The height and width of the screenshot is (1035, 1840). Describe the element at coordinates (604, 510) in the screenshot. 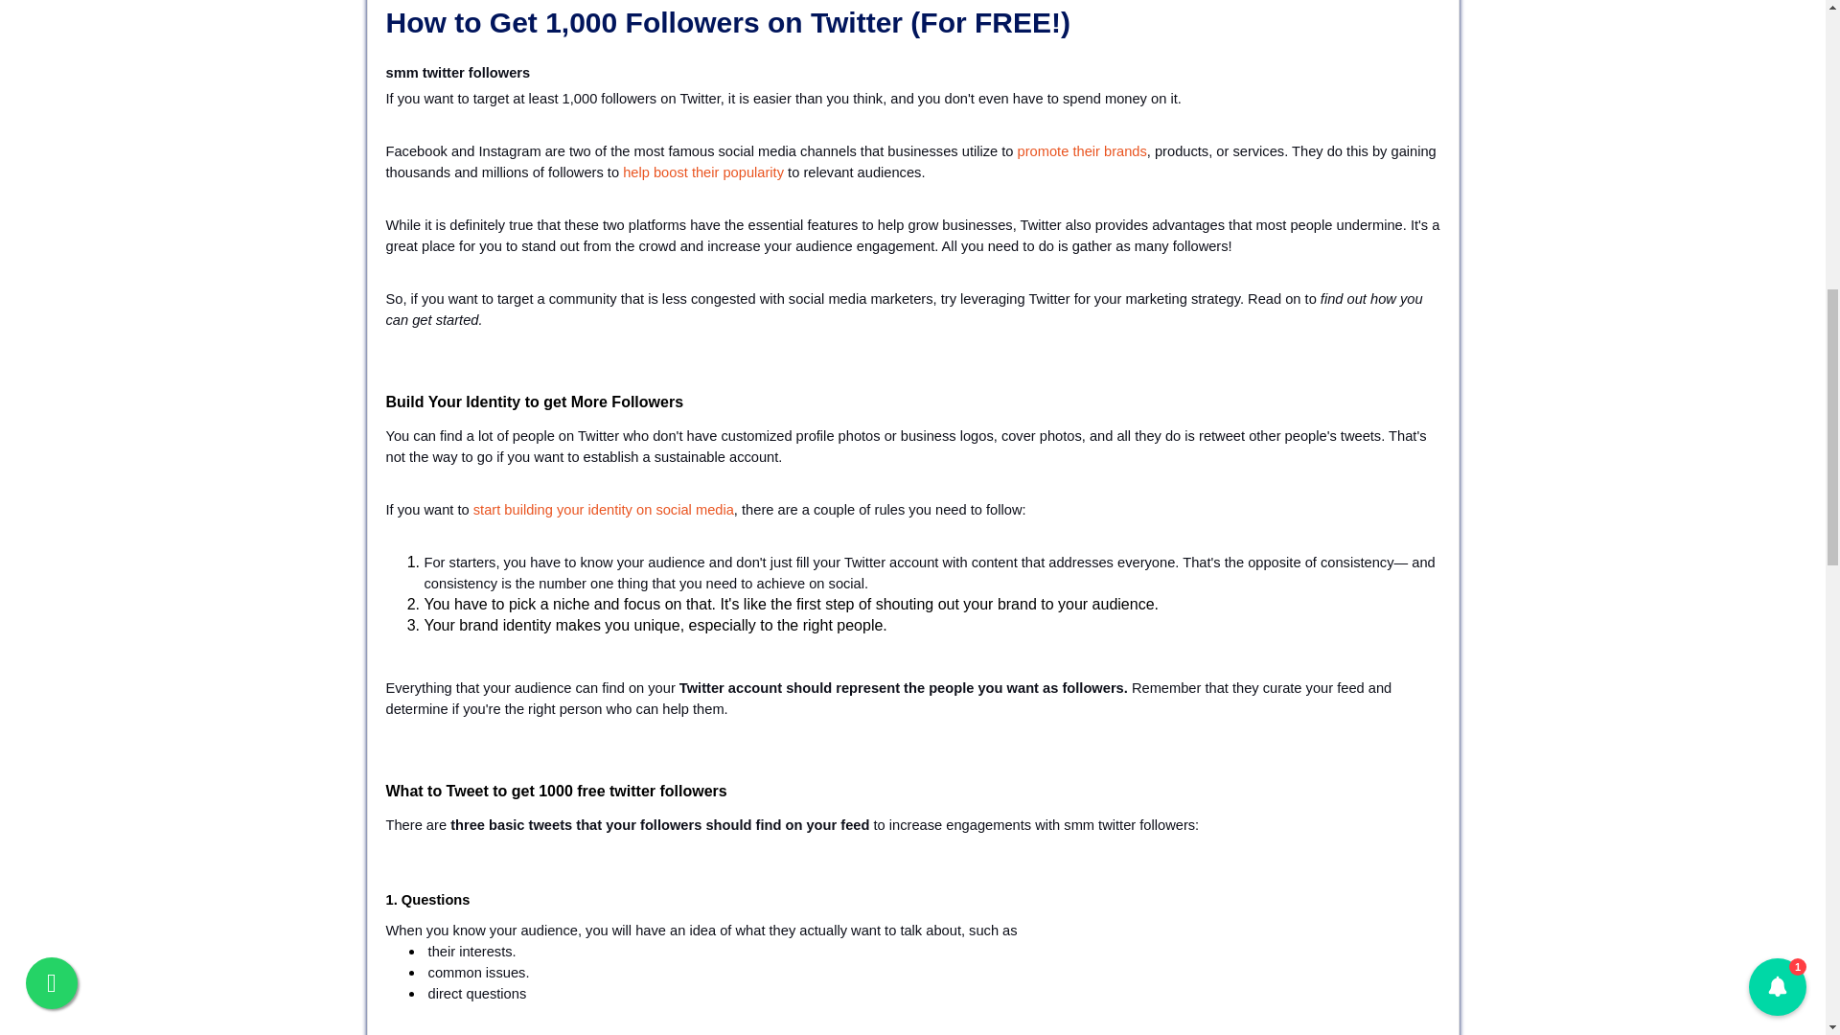

I see `start building your identity on social media` at that location.